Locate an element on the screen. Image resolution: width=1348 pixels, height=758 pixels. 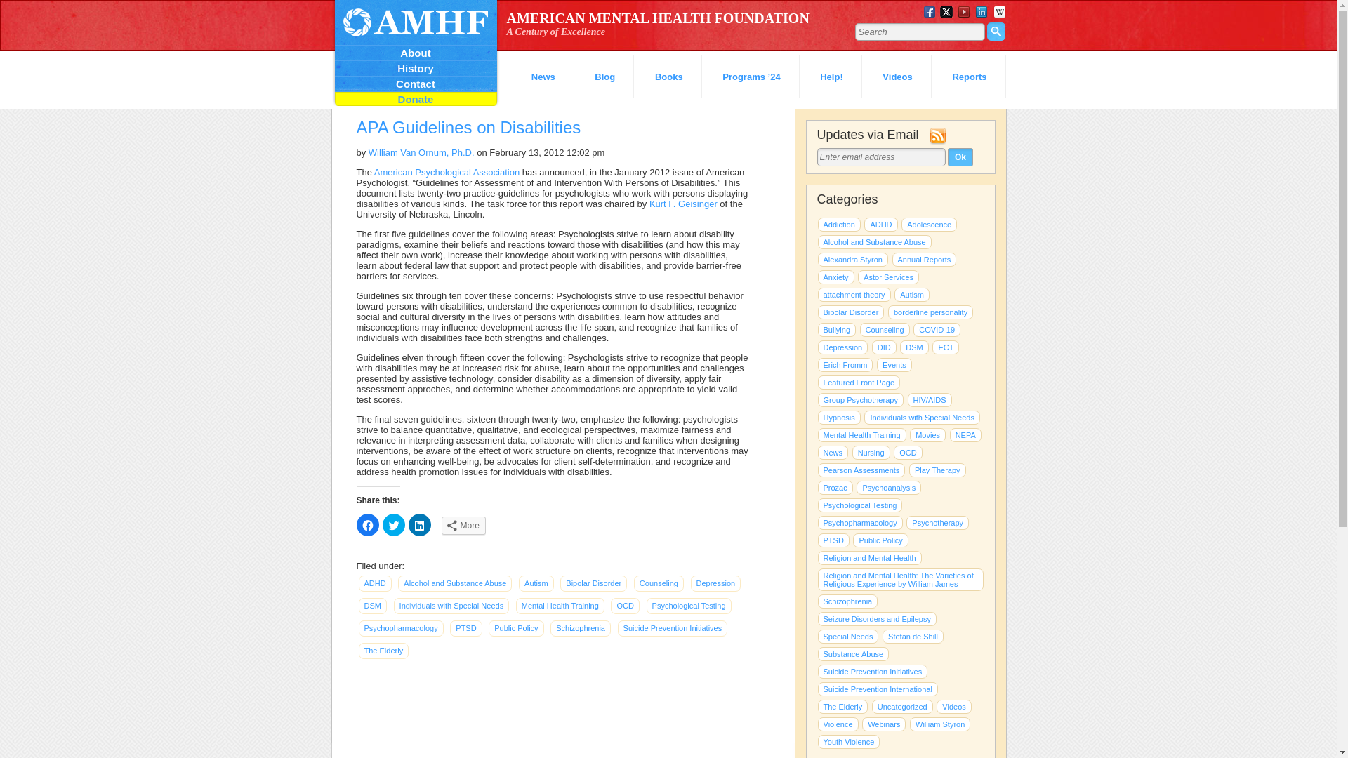
Permalink to APA Guidelines on Disabilities is located at coordinates (469, 128).